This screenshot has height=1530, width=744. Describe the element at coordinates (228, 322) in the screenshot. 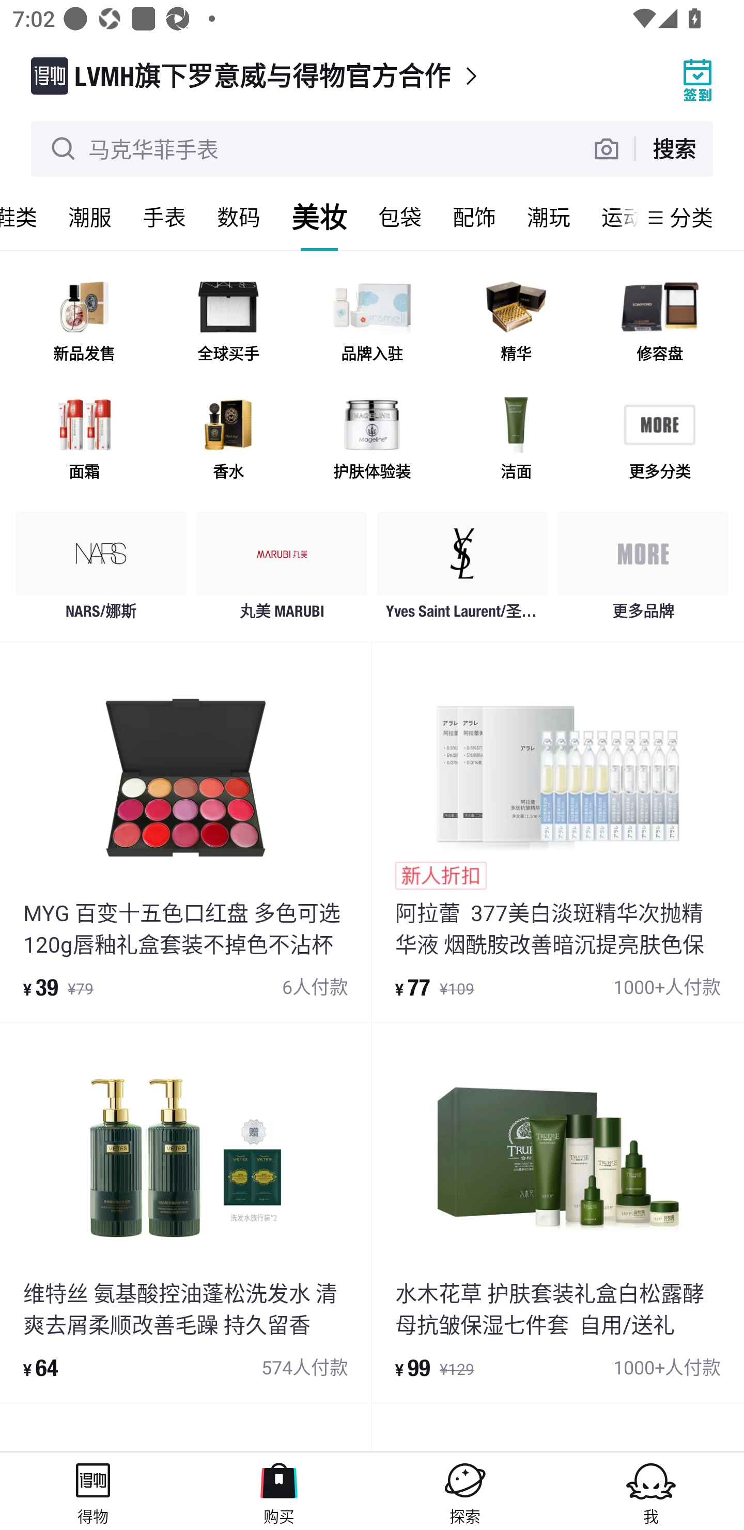

I see `全球买手` at that location.